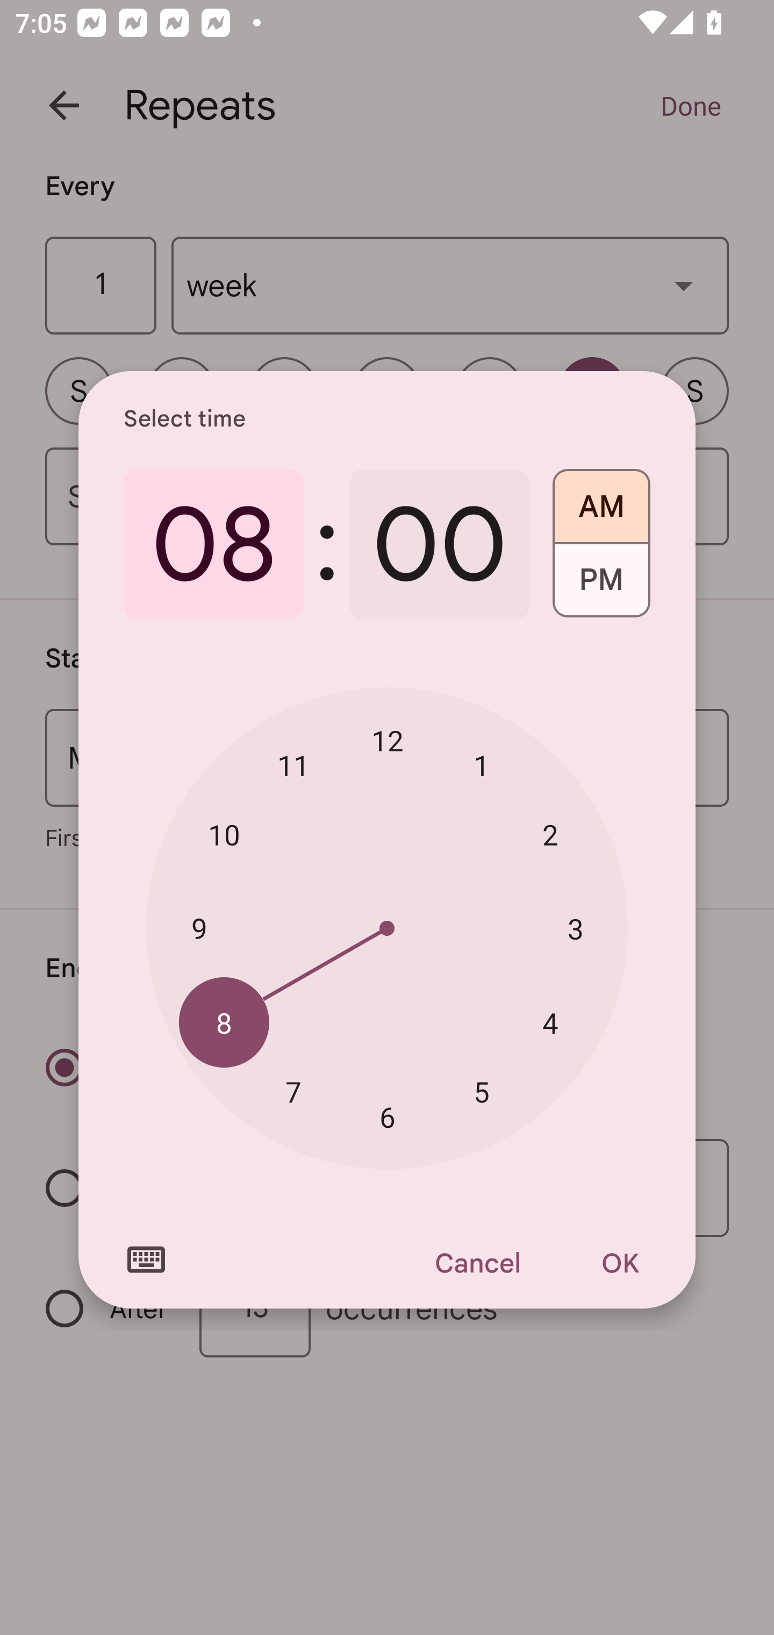 The height and width of the screenshot is (1635, 774). Describe the element at coordinates (575, 928) in the screenshot. I see `3 3 o'clock` at that location.